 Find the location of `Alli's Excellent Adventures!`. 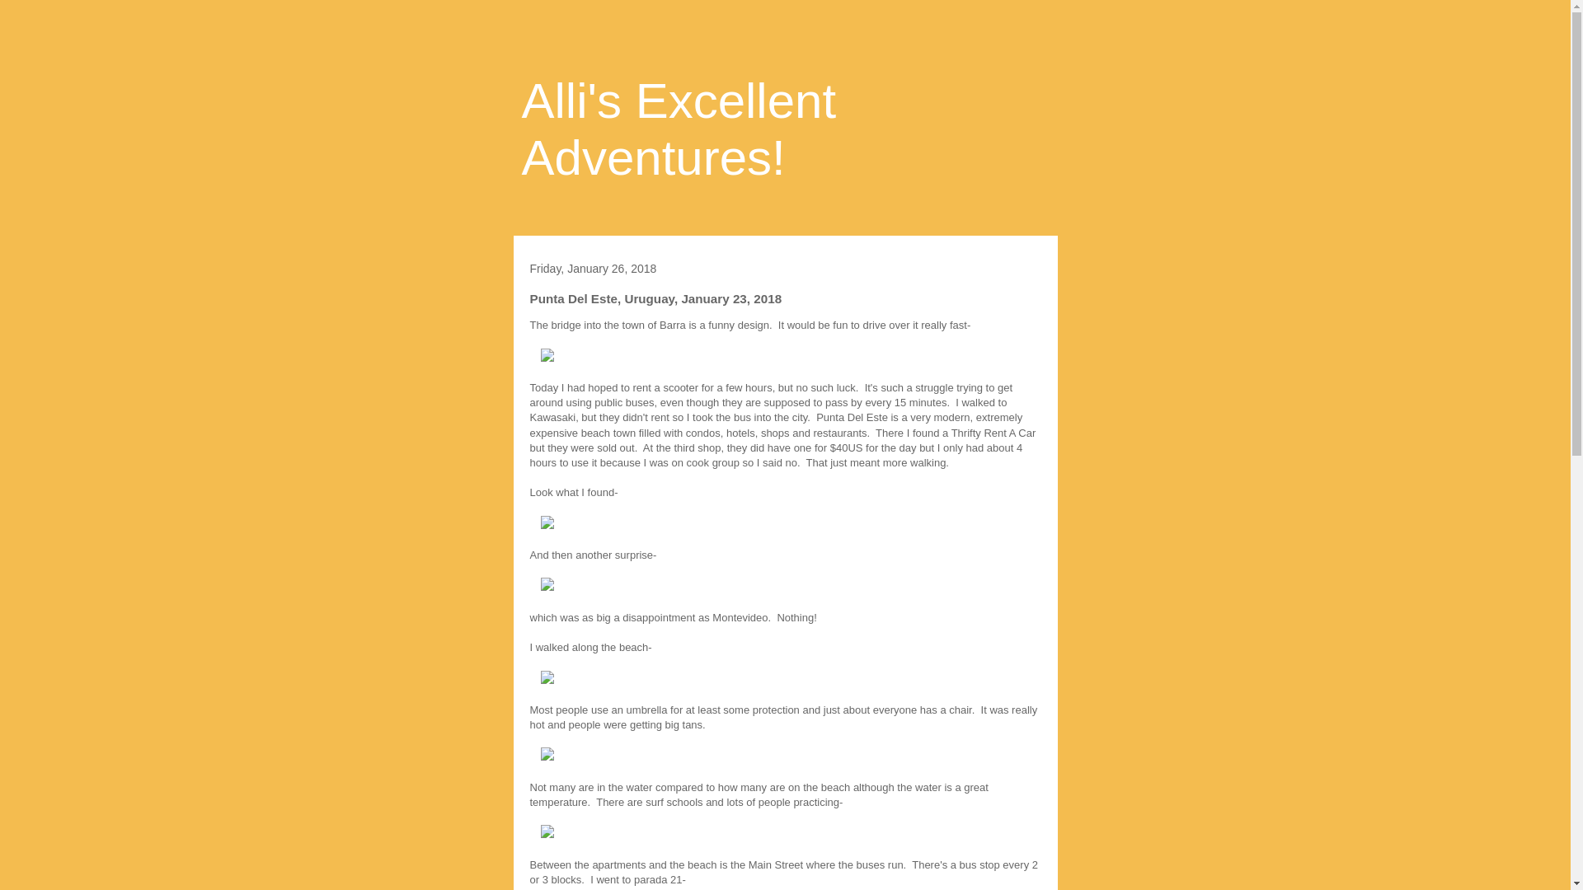

Alli's Excellent Adventures! is located at coordinates (678, 129).